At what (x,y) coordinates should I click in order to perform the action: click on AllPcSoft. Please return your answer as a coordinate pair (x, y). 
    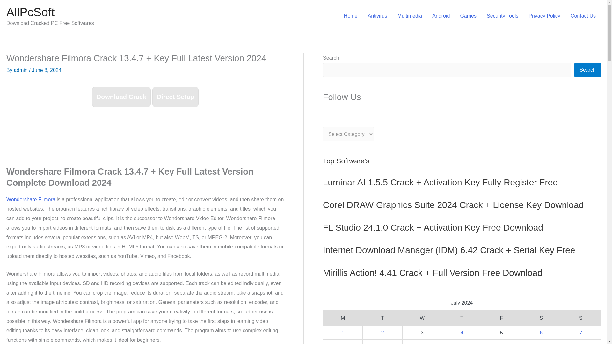
    Looking at the image, I should click on (30, 12).